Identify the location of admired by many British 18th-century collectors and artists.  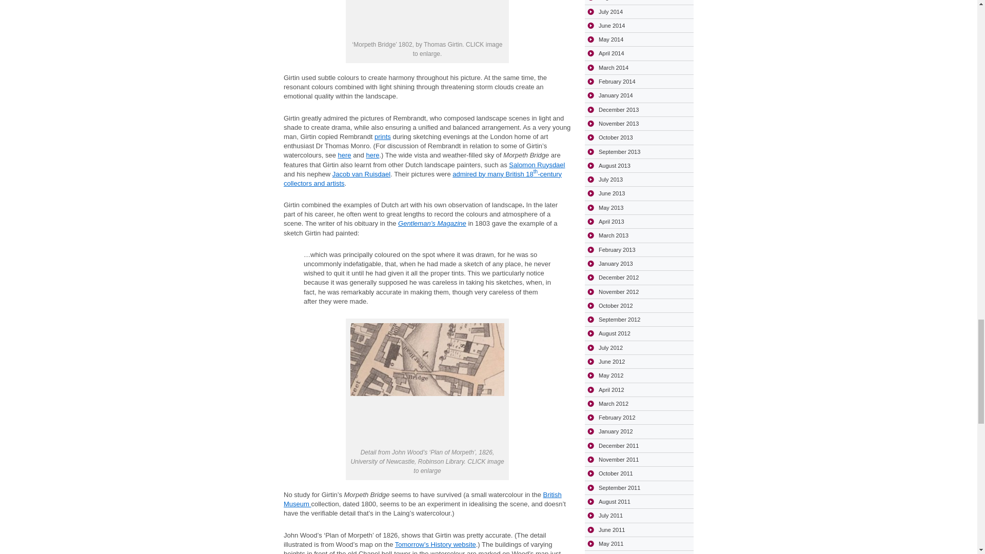
(422, 179).